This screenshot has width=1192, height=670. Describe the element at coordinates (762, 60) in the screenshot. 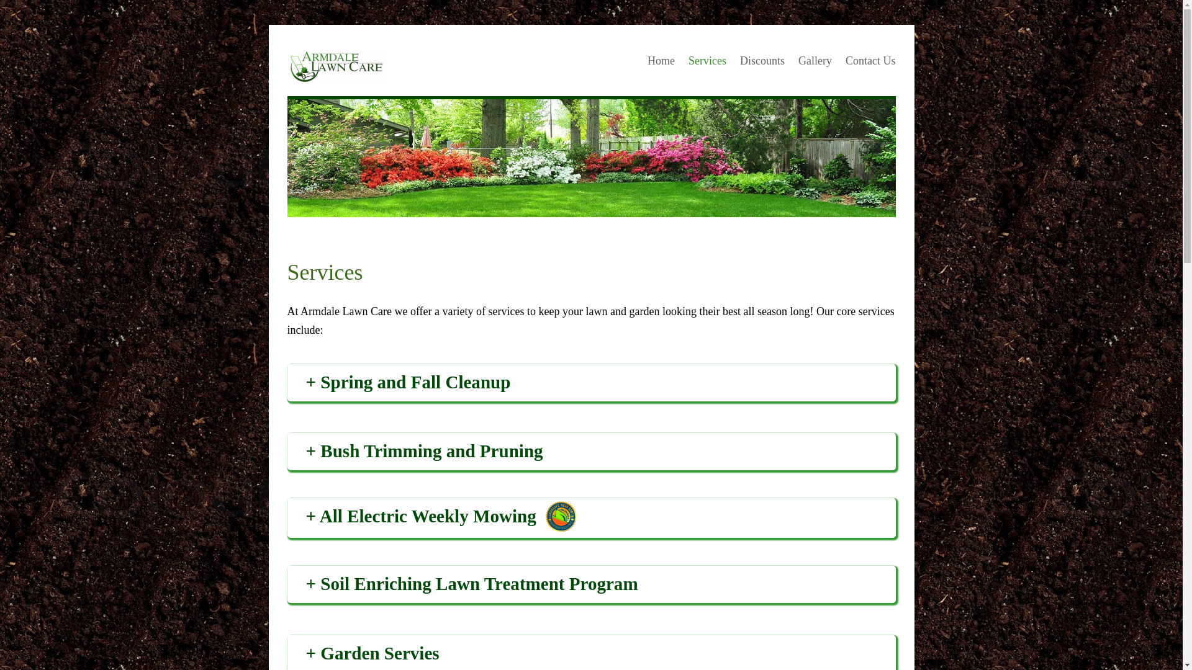

I see `Discounts` at that location.